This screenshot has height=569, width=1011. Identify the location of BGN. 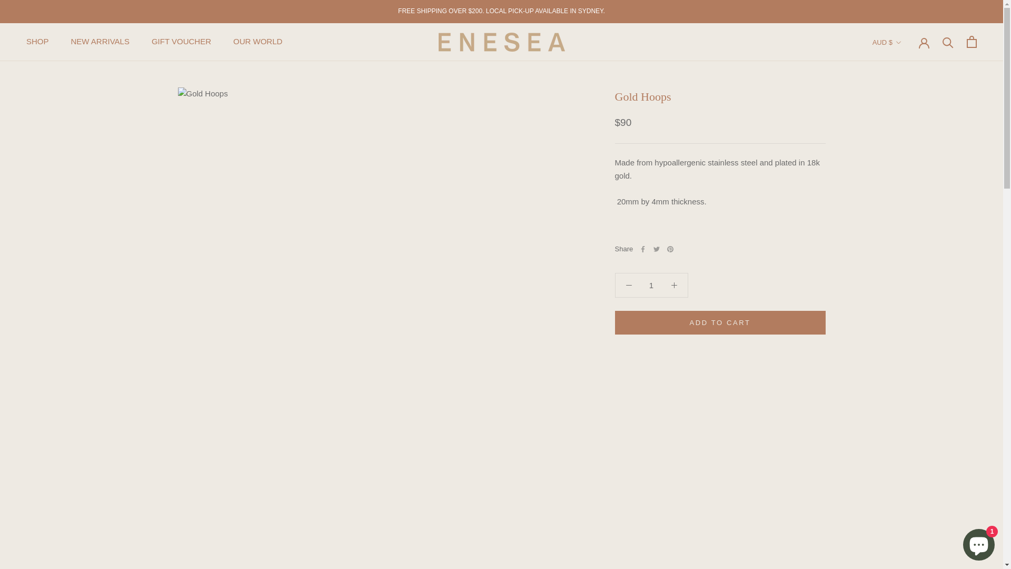
(906, 249).